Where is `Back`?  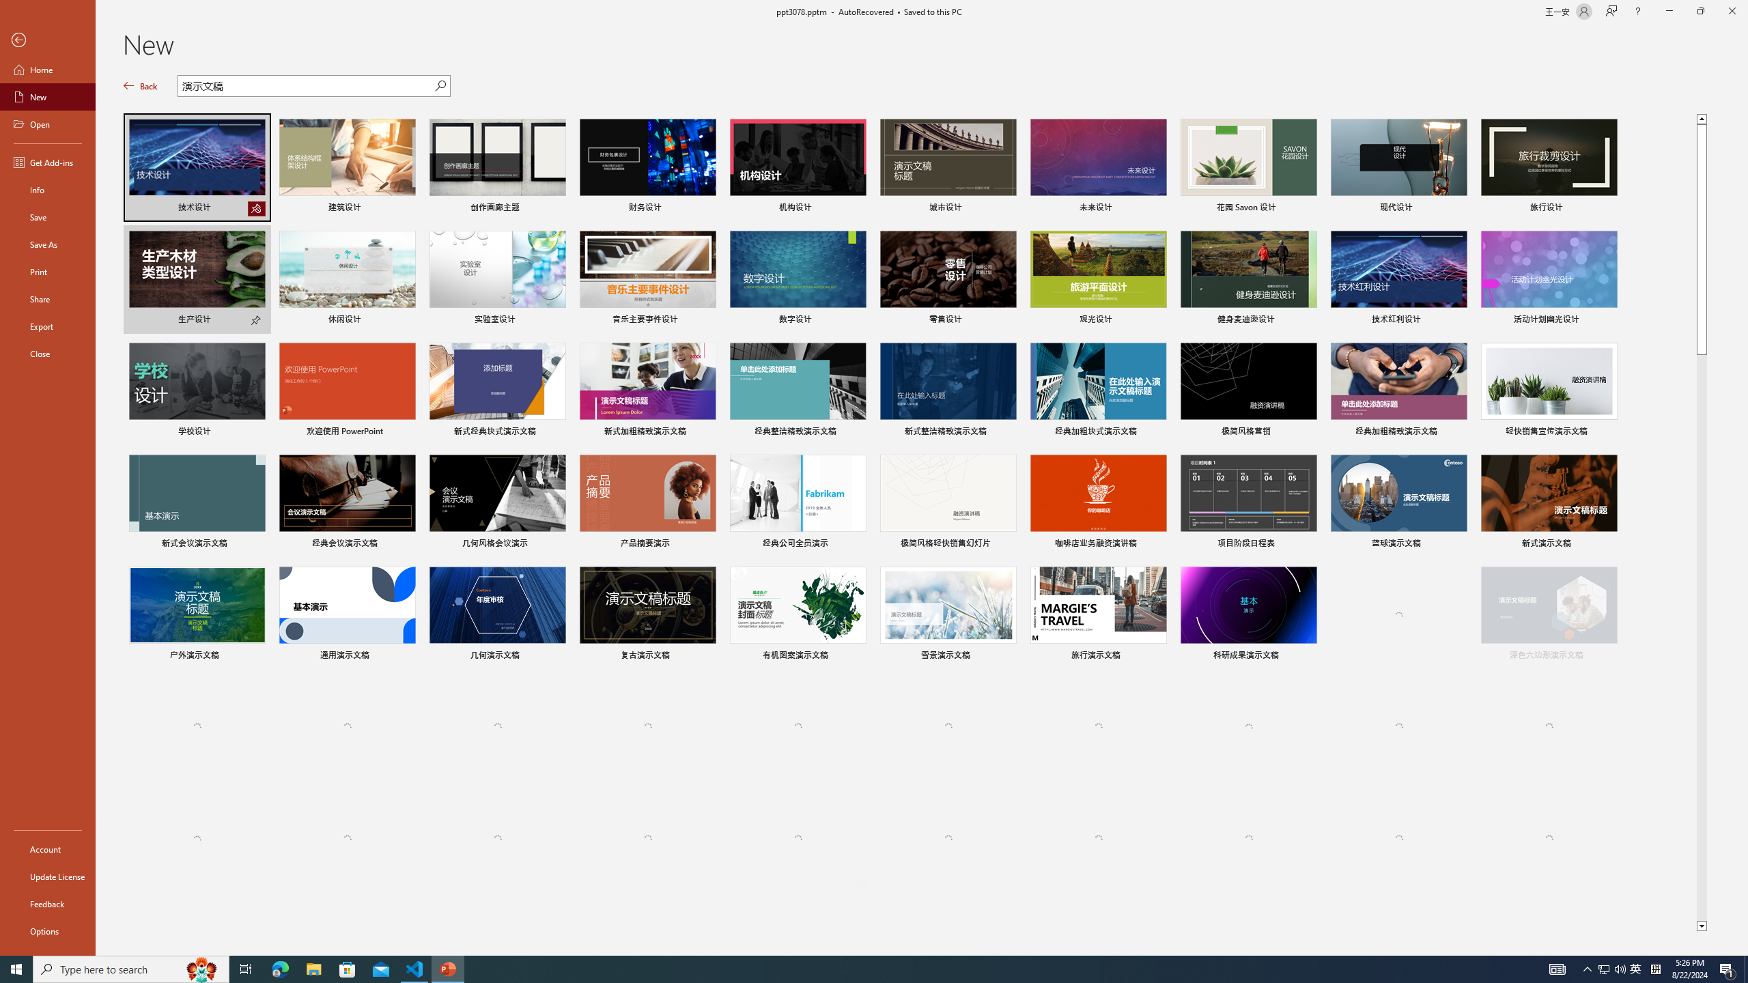
Back is located at coordinates (48, 41).